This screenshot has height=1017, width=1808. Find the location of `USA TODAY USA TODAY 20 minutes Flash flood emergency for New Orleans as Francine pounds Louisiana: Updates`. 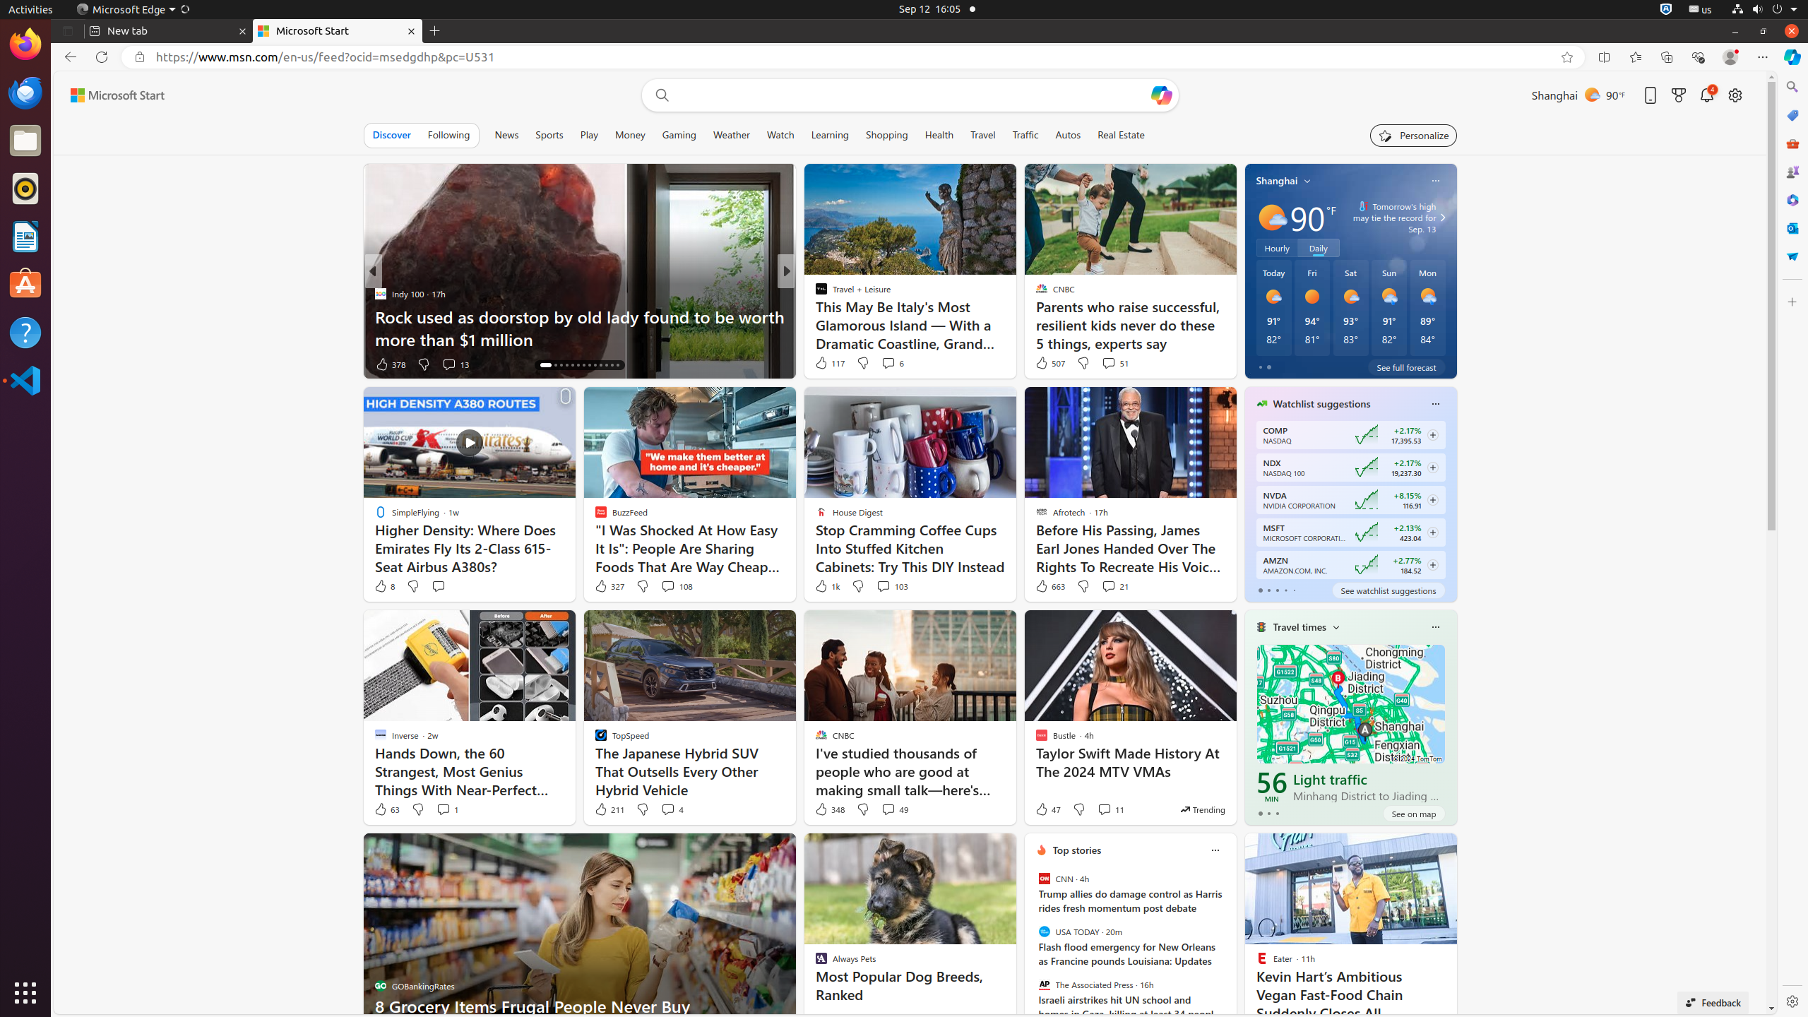

USA TODAY USA TODAY 20 minutes Flash flood emergency for New Orleans as Francine pounds Louisiana: Updates is located at coordinates (1130, 946).